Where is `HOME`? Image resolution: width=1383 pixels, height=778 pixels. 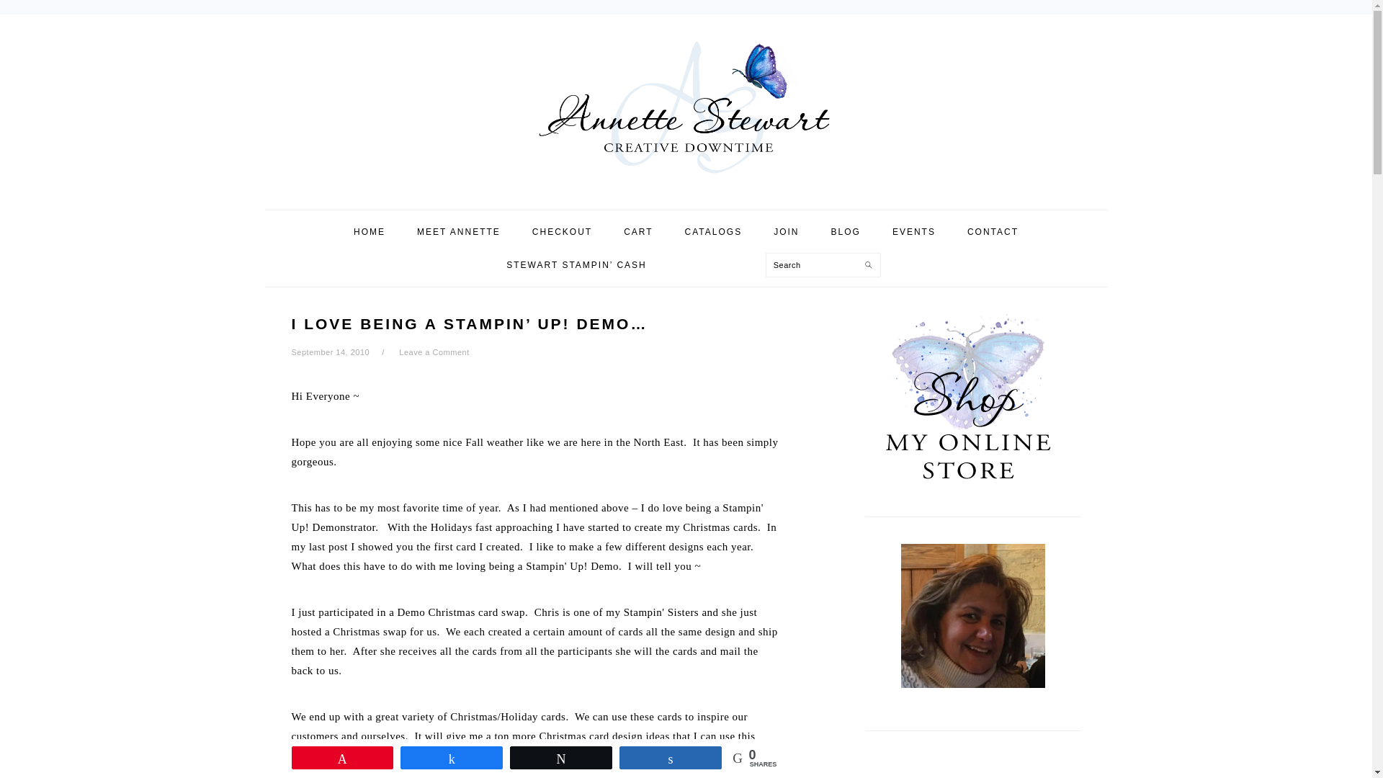 HOME is located at coordinates (370, 232).